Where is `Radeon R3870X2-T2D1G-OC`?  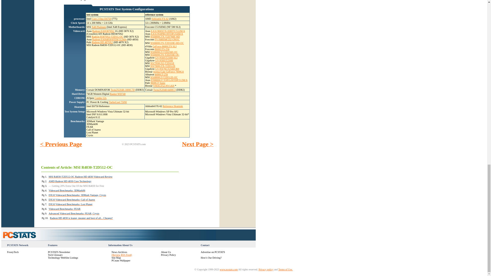
Radeon R3870X2-T2D1G-OC is located at coordinates (107, 37).